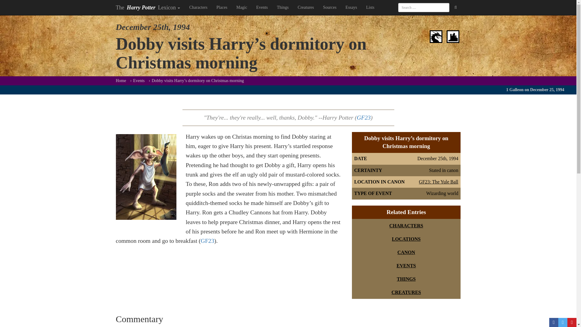 The image size is (581, 327). I want to click on Hogwarts, so click(453, 36).